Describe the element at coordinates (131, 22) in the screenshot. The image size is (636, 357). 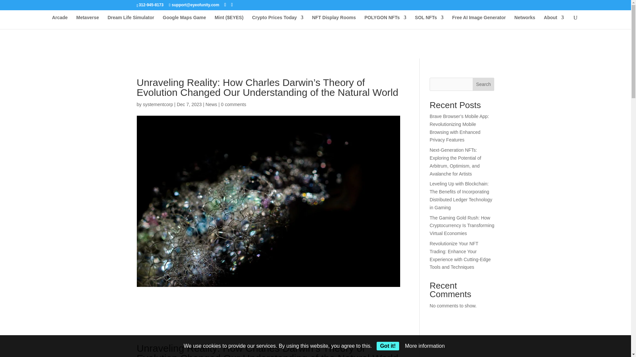
I see `Dream Life Simulator` at that location.